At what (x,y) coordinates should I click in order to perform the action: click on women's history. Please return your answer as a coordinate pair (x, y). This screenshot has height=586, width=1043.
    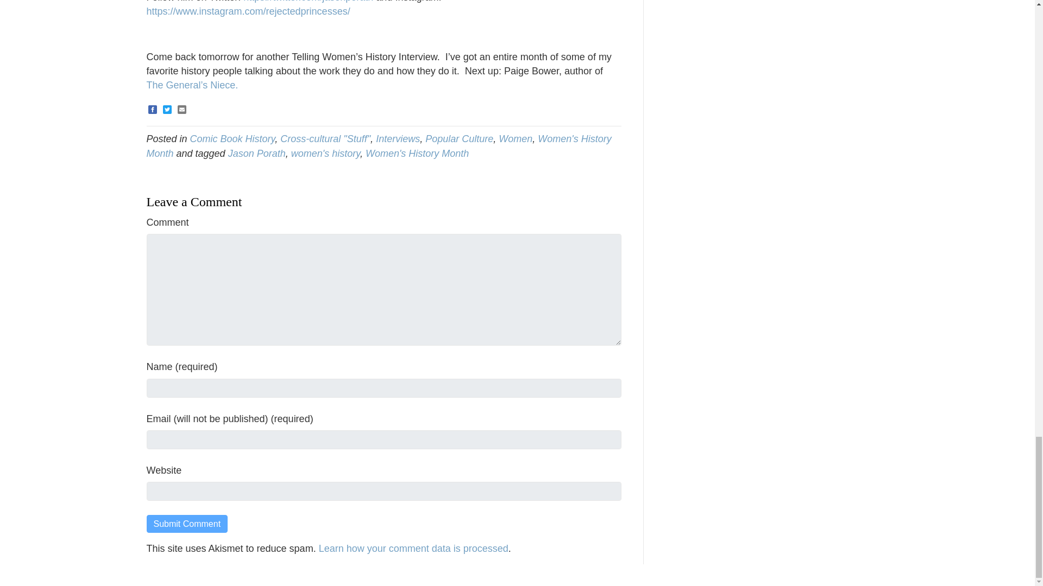
    Looking at the image, I should click on (325, 153).